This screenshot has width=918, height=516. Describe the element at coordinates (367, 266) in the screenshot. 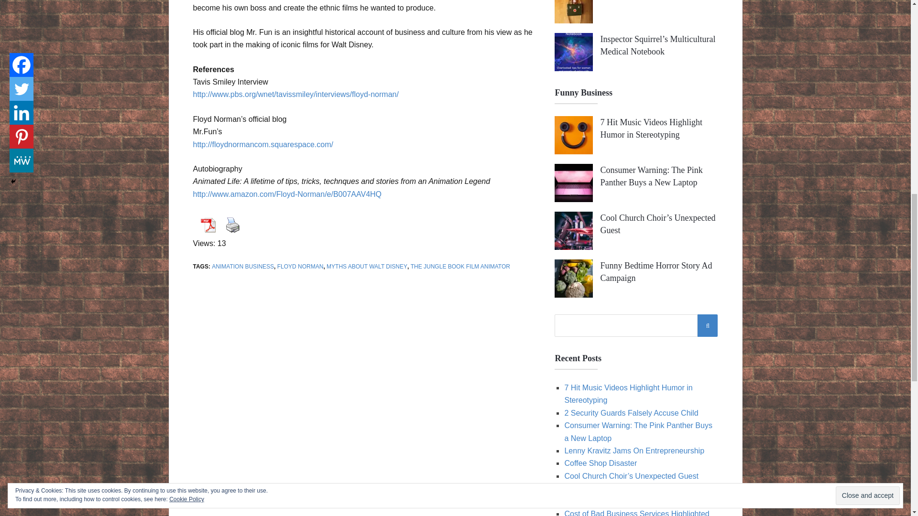

I see `MYTHS ABOUT WALT DISNEY` at that location.